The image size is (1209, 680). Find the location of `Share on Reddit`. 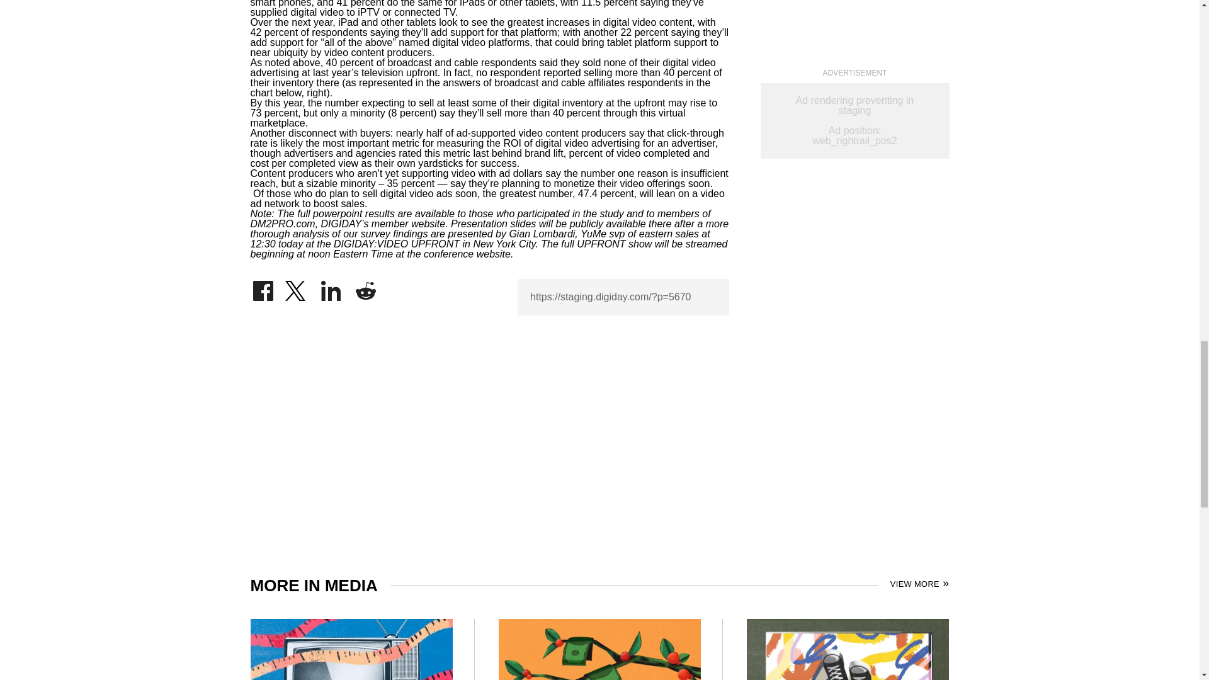

Share on Reddit is located at coordinates (365, 287).